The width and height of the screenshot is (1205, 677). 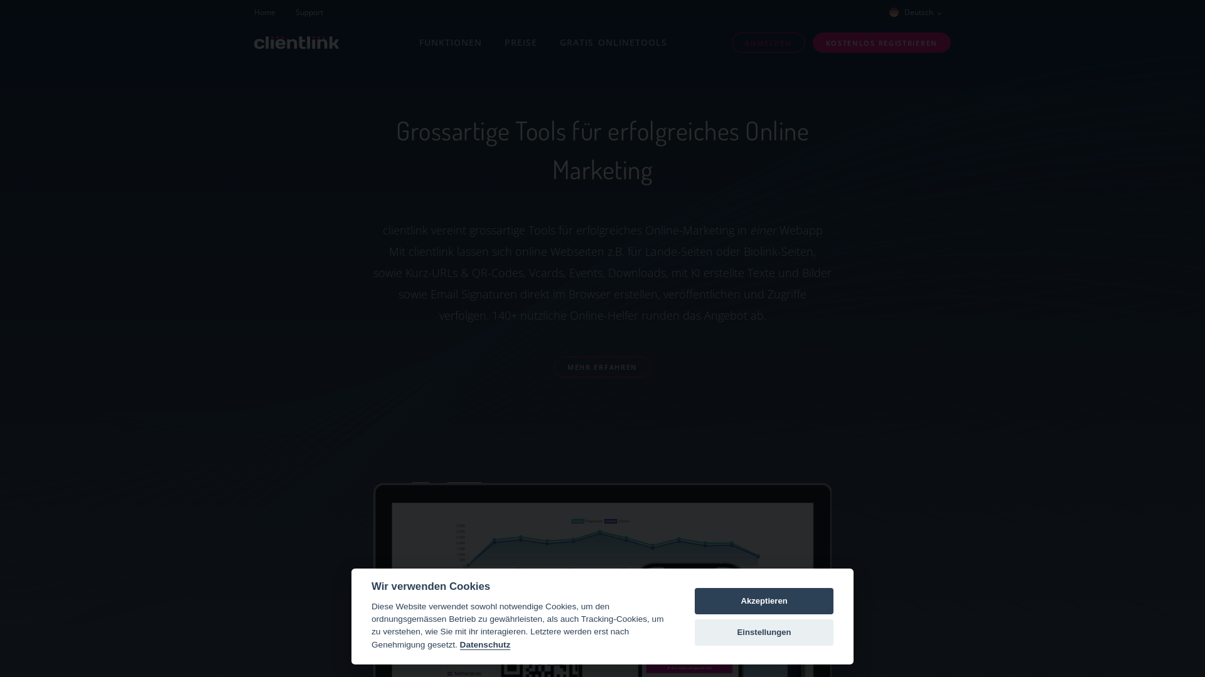 What do you see at coordinates (451, 43) in the screenshot?
I see `FUNKTIONEN` at bounding box center [451, 43].